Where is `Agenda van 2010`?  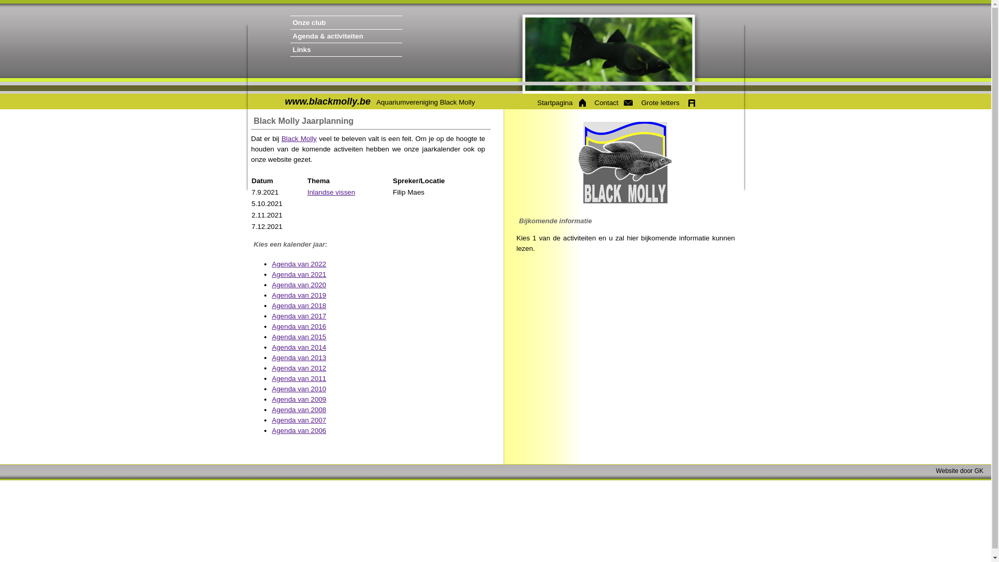
Agenda van 2010 is located at coordinates (299, 389).